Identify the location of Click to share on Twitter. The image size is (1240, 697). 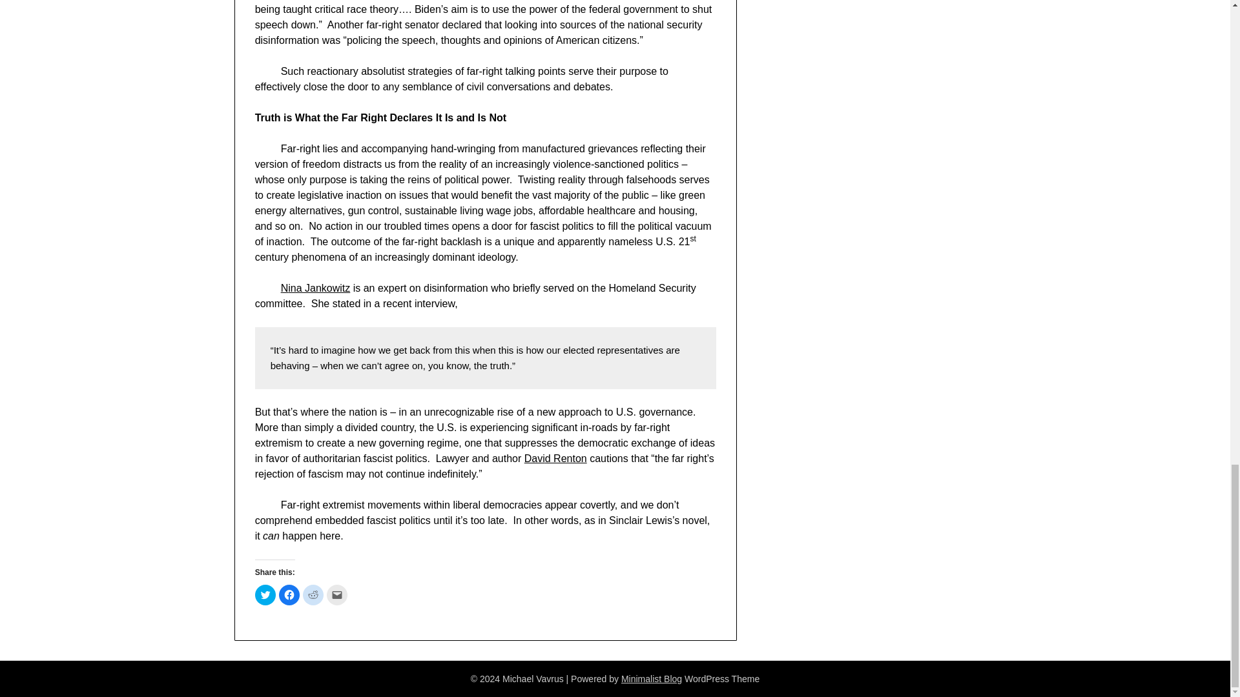
(265, 595).